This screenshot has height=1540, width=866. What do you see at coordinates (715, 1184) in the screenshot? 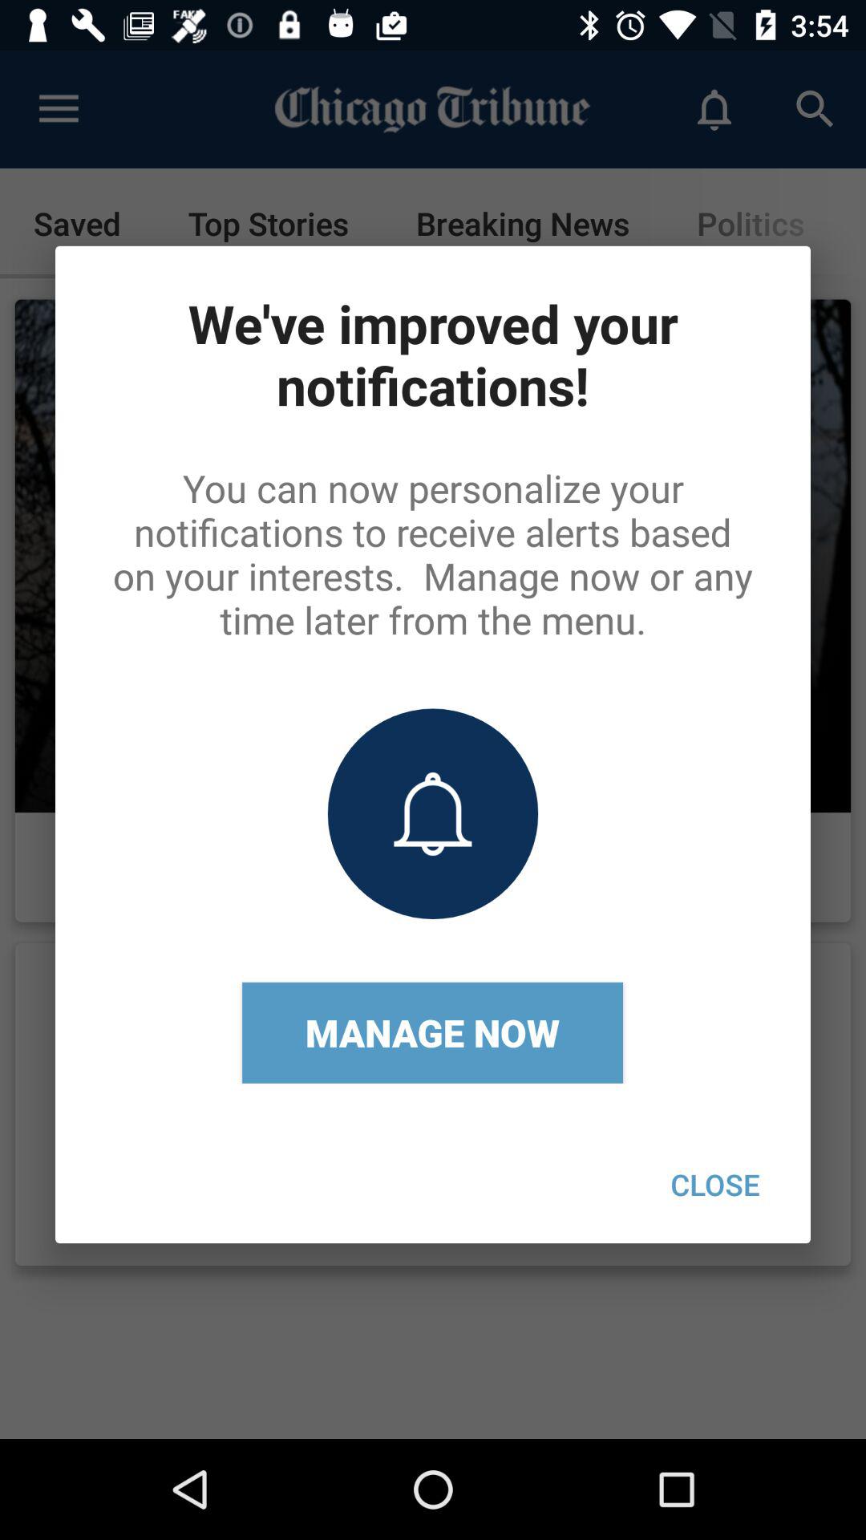
I see `open item at the bottom right corner` at bounding box center [715, 1184].